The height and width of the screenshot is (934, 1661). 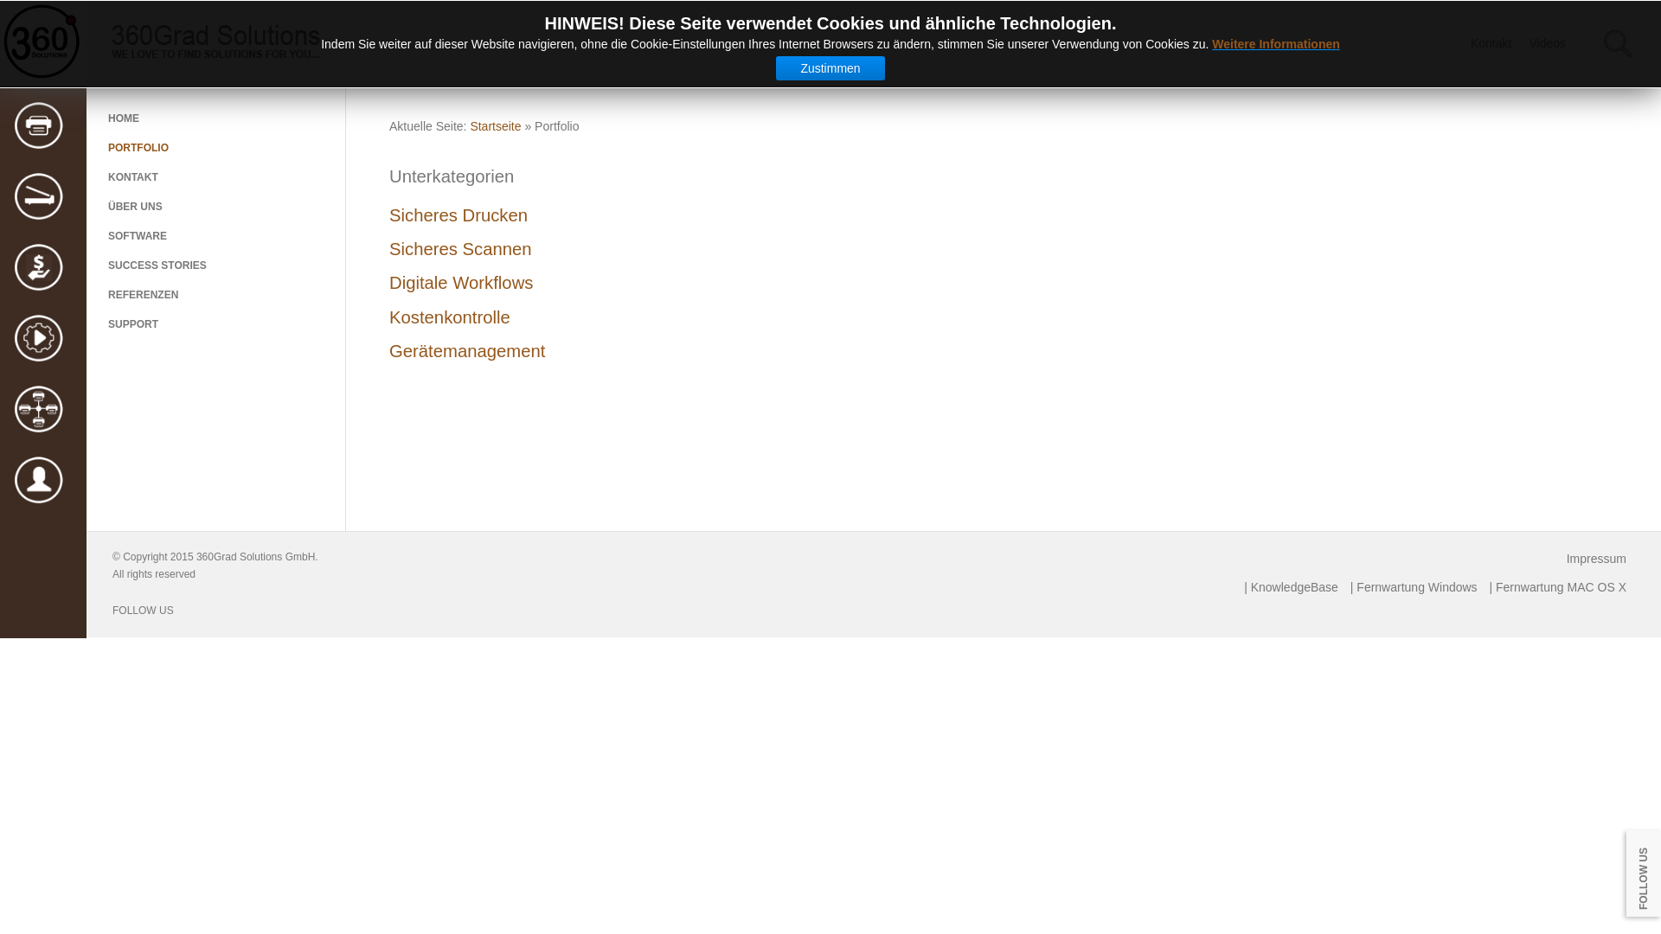 What do you see at coordinates (1004, 215) in the screenshot?
I see `Sicheres Drucken` at bounding box center [1004, 215].